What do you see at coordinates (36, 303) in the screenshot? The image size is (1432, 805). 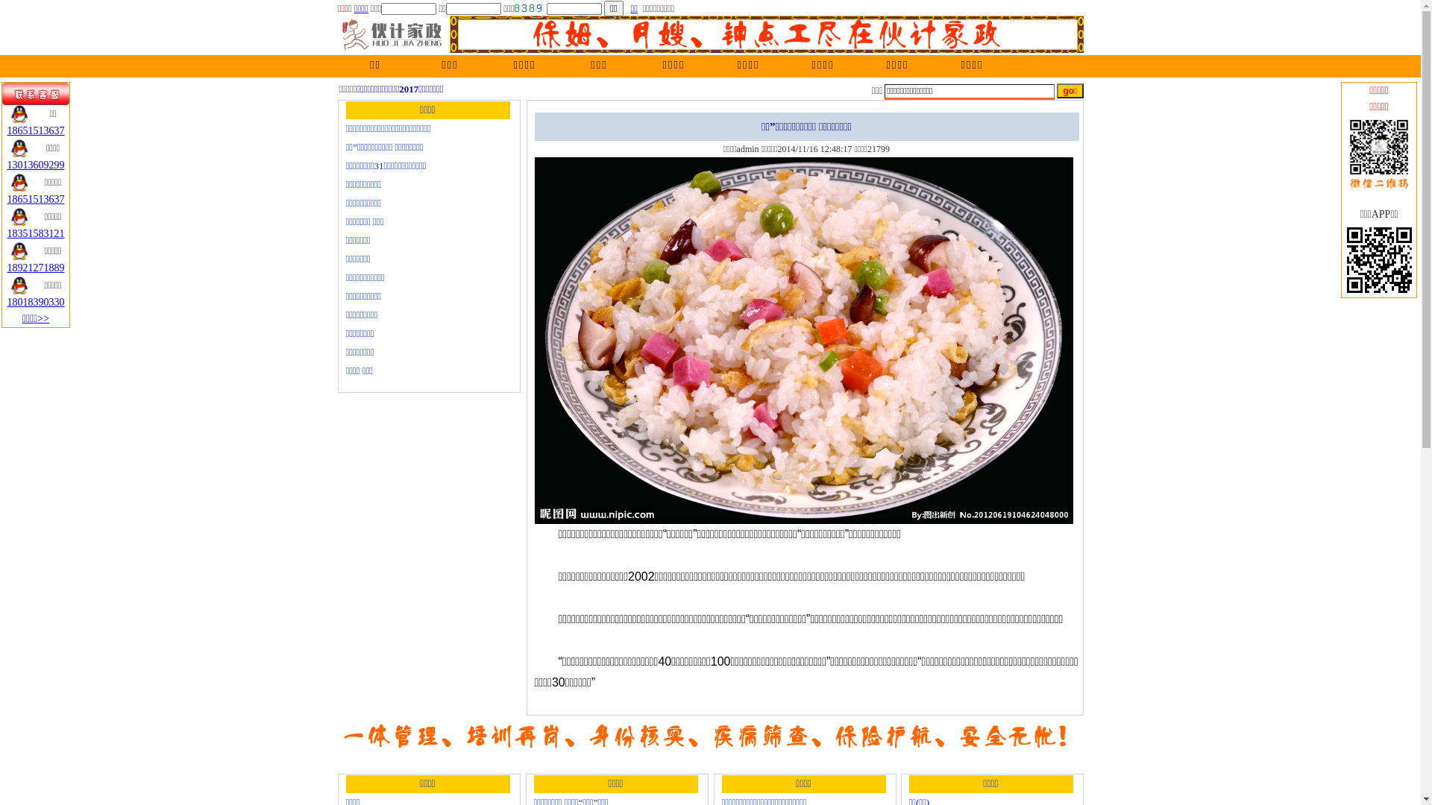 I see `18018390330` at bounding box center [36, 303].